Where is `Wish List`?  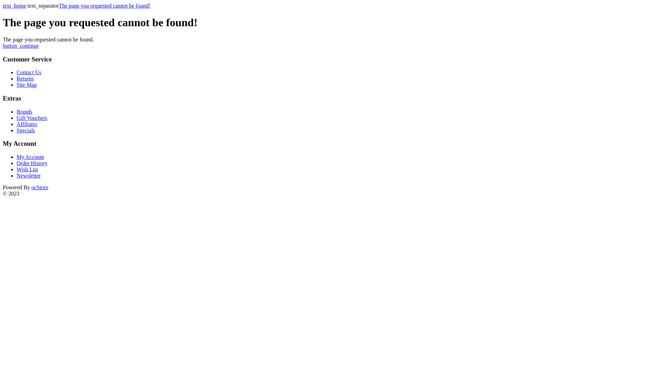
Wish List is located at coordinates (27, 169).